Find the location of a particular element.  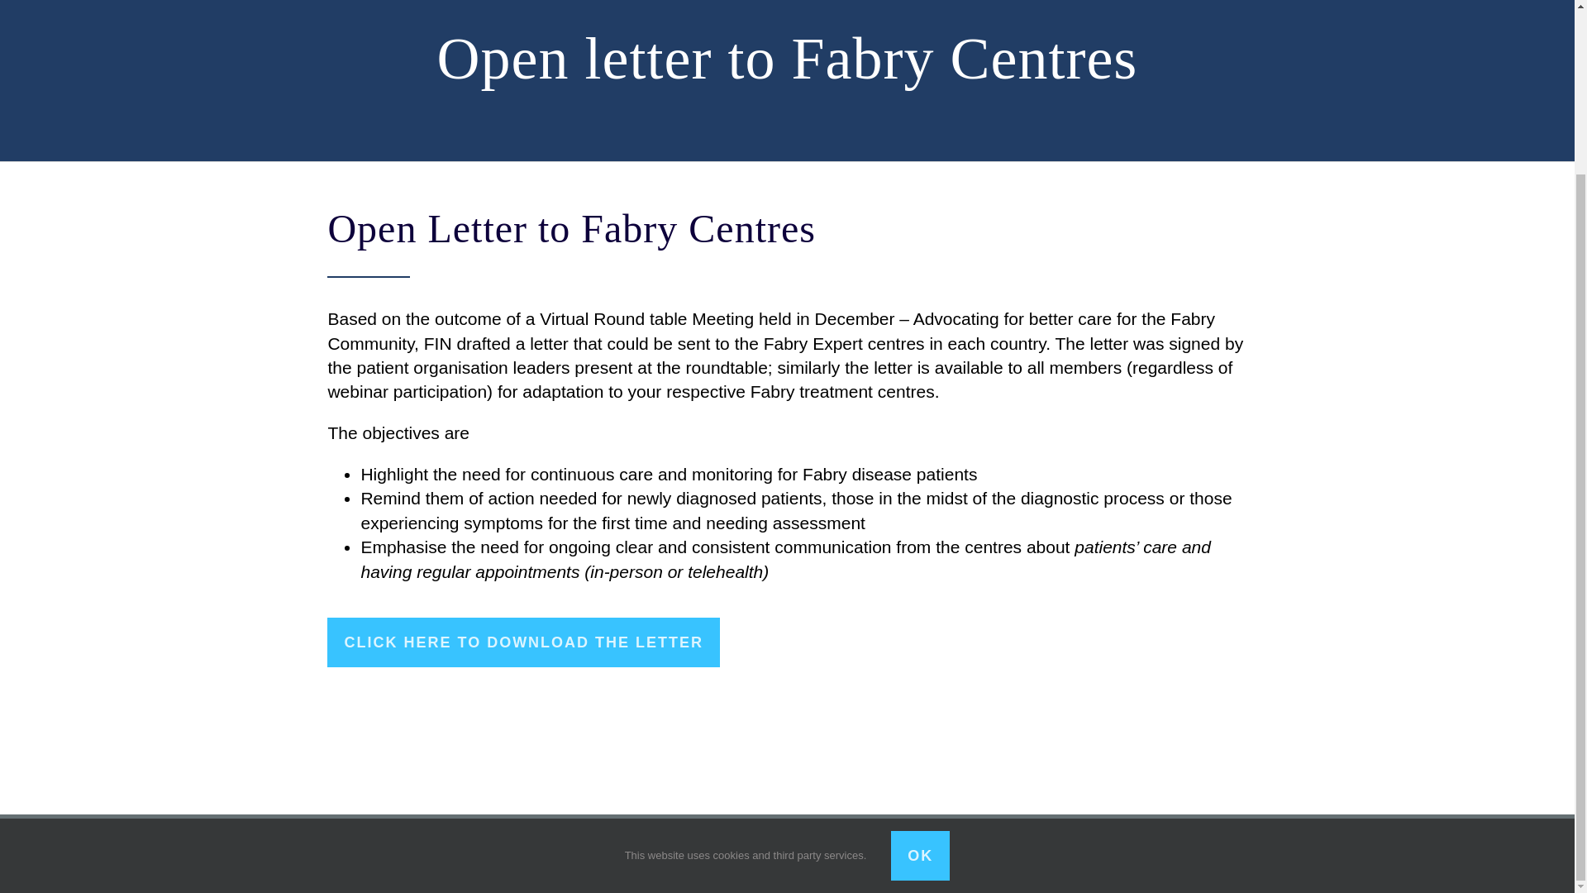

Privacy is located at coordinates (430, 850).